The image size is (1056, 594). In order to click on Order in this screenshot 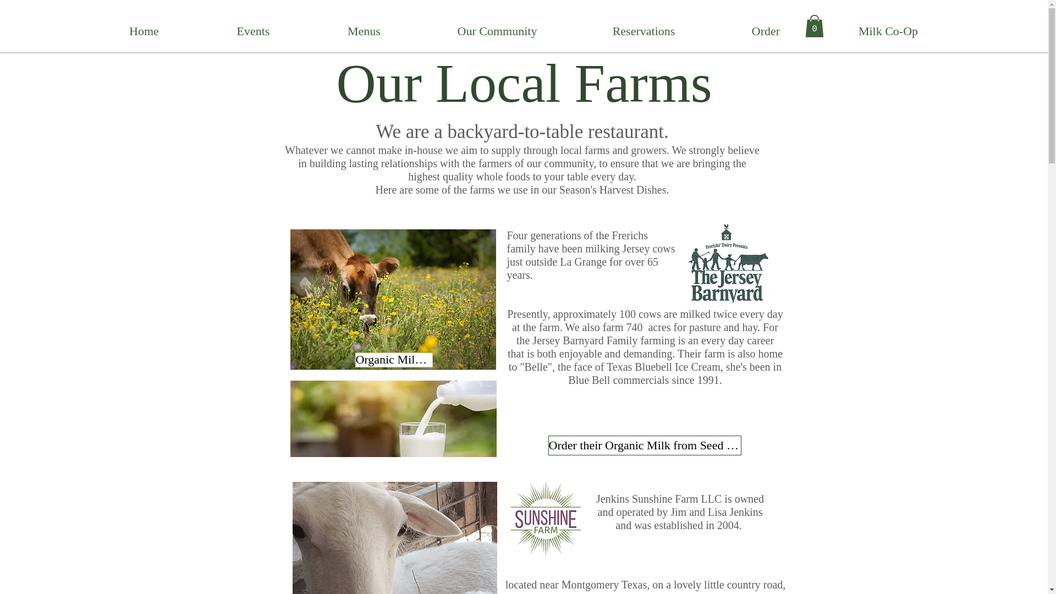, I will do `click(766, 31)`.